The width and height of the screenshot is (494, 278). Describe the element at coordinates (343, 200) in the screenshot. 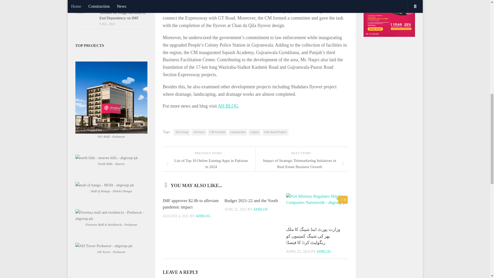

I see `0` at that location.